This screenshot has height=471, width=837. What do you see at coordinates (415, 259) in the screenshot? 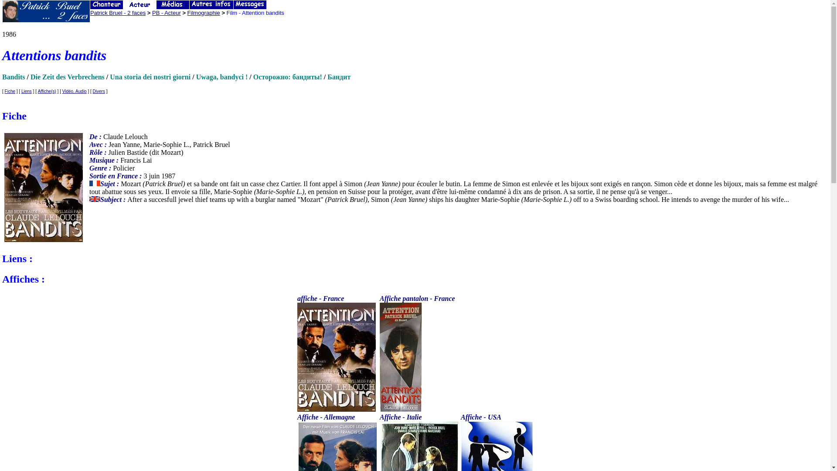
I see `Liens :` at bounding box center [415, 259].